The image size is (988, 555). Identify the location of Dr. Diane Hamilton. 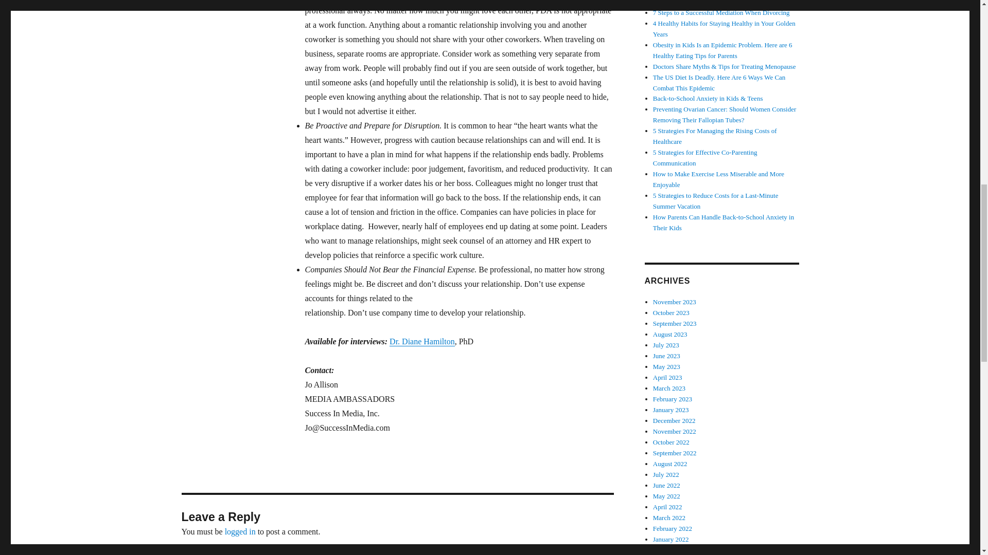
(422, 341).